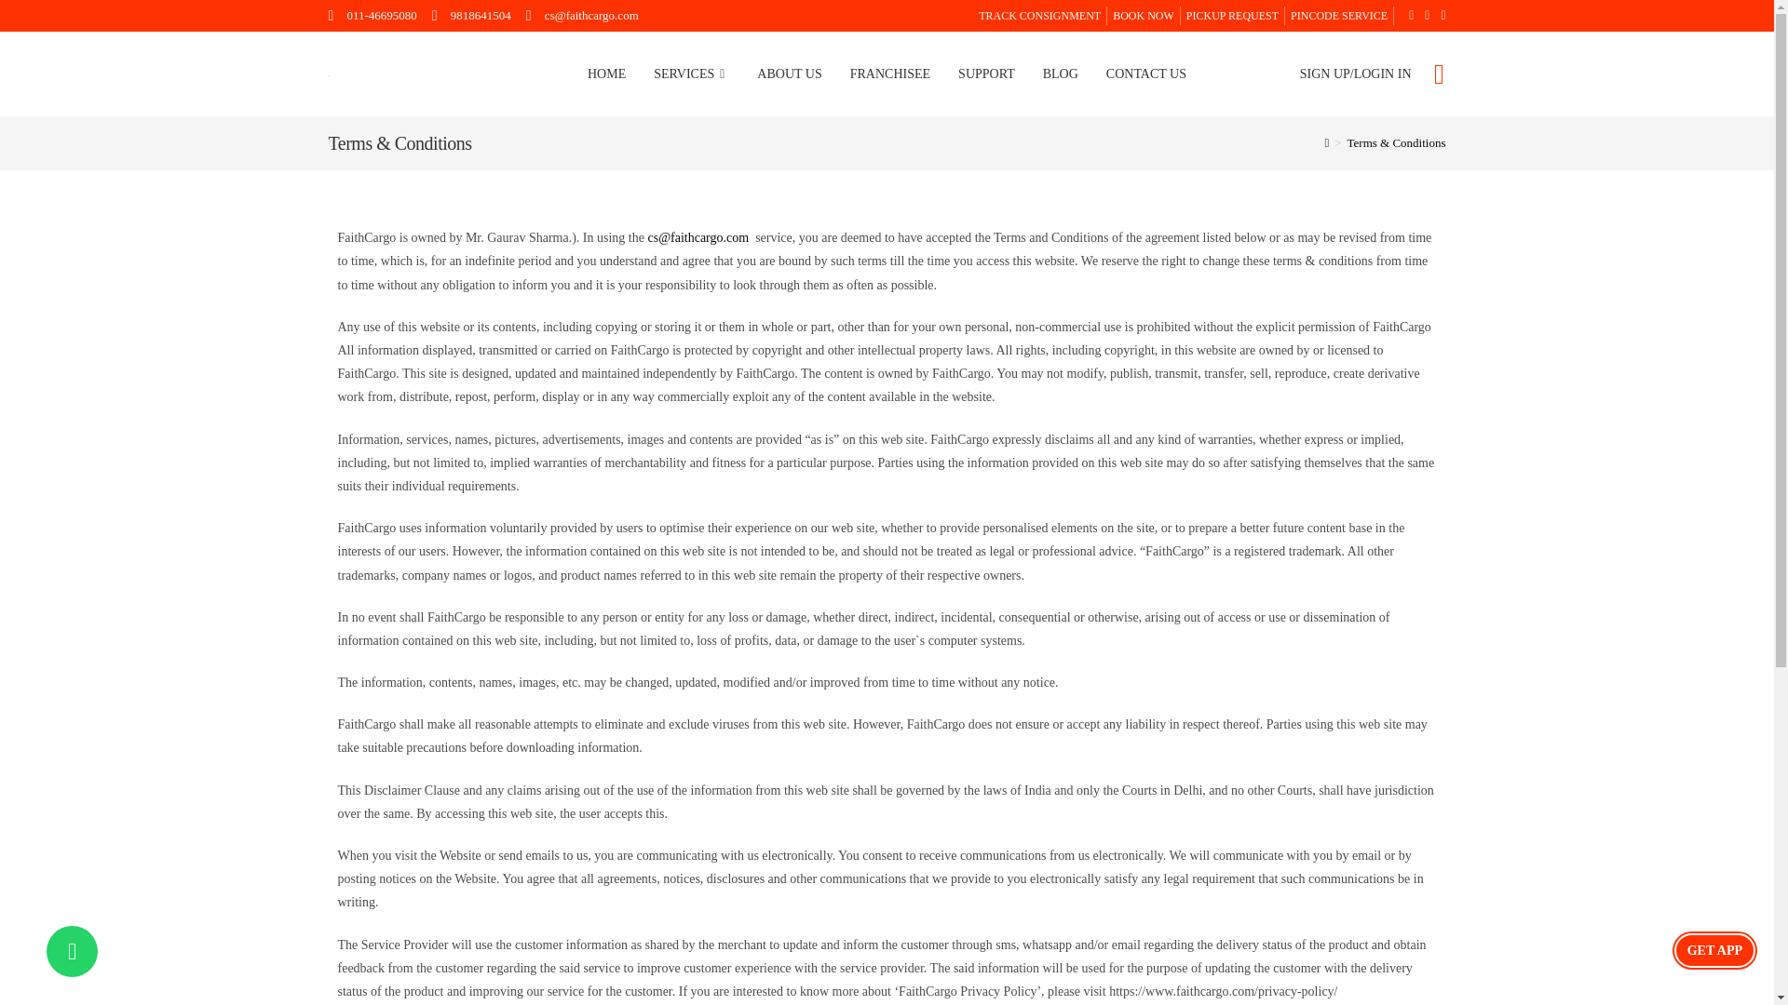  What do you see at coordinates (789, 74) in the screenshot?
I see `ABOUT US` at bounding box center [789, 74].